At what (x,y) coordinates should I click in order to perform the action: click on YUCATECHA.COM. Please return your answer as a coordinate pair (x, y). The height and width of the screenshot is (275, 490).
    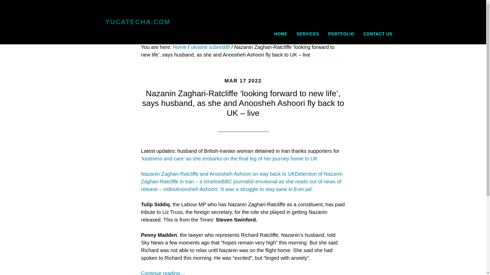
    Looking at the image, I should click on (138, 22).